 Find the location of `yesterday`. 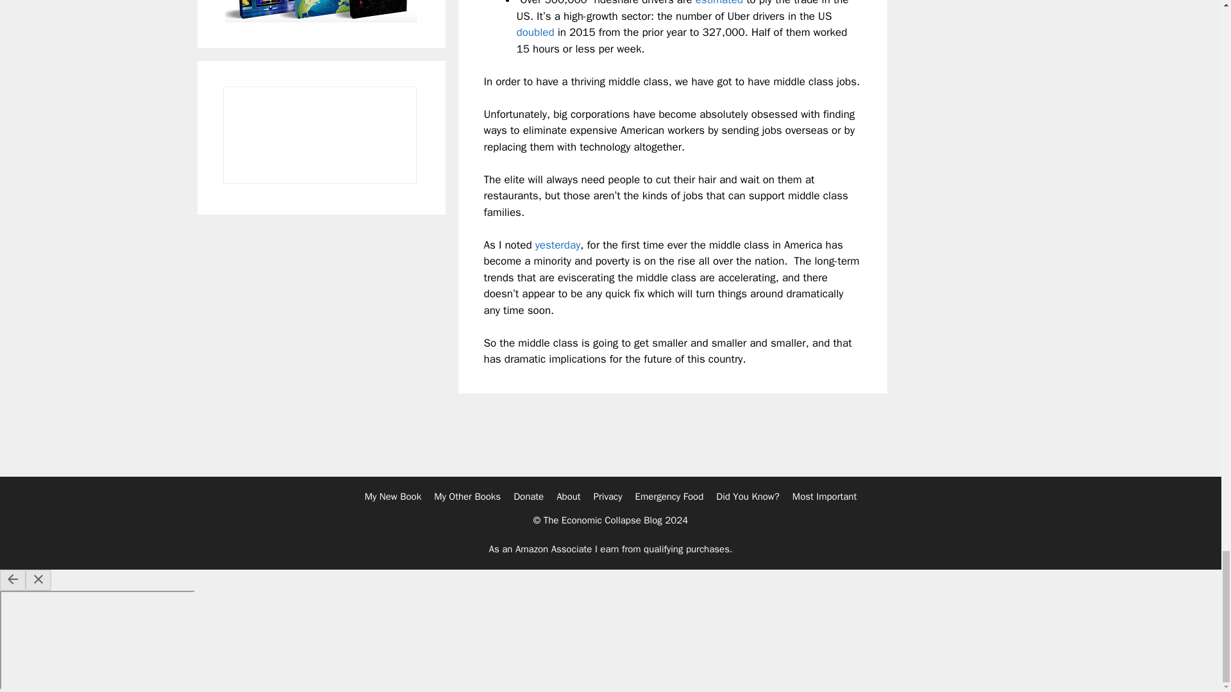

yesterday is located at coordinates (558, 245).